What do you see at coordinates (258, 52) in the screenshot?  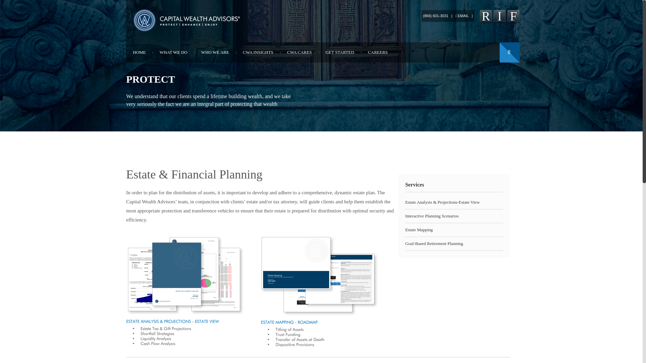 I see `CWA INSIGHTS` at bounding box center [258, 52].